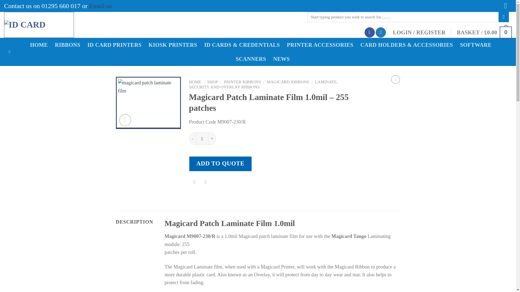 The height and width of the screenshot is (292, 520). Describe the element at coordinates (477, 45) in the screenshot. I see `SOFTWARE` at that location.